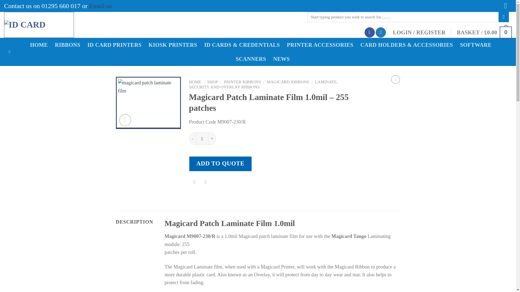 The height and width of the screenshot is (292, 520). Describe the element at coordinates (477, 45) in the screenshot. I see `SOFTWARE` at that location.